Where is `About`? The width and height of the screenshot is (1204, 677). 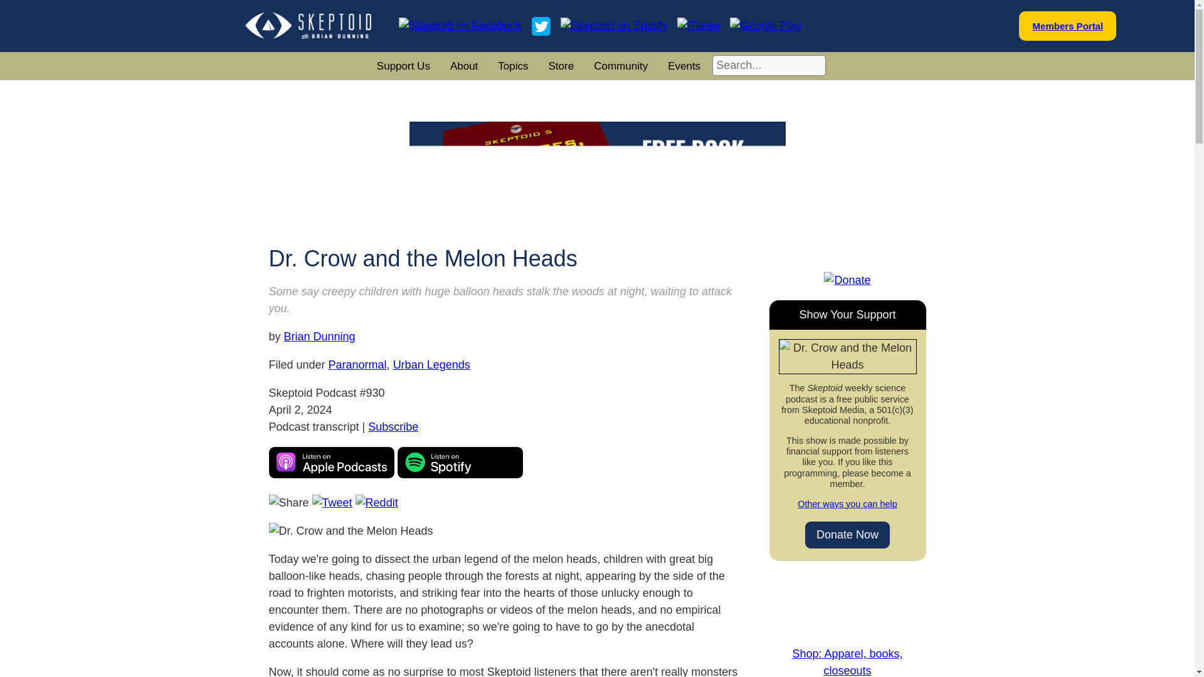
About is located at coordinates (464, 66).